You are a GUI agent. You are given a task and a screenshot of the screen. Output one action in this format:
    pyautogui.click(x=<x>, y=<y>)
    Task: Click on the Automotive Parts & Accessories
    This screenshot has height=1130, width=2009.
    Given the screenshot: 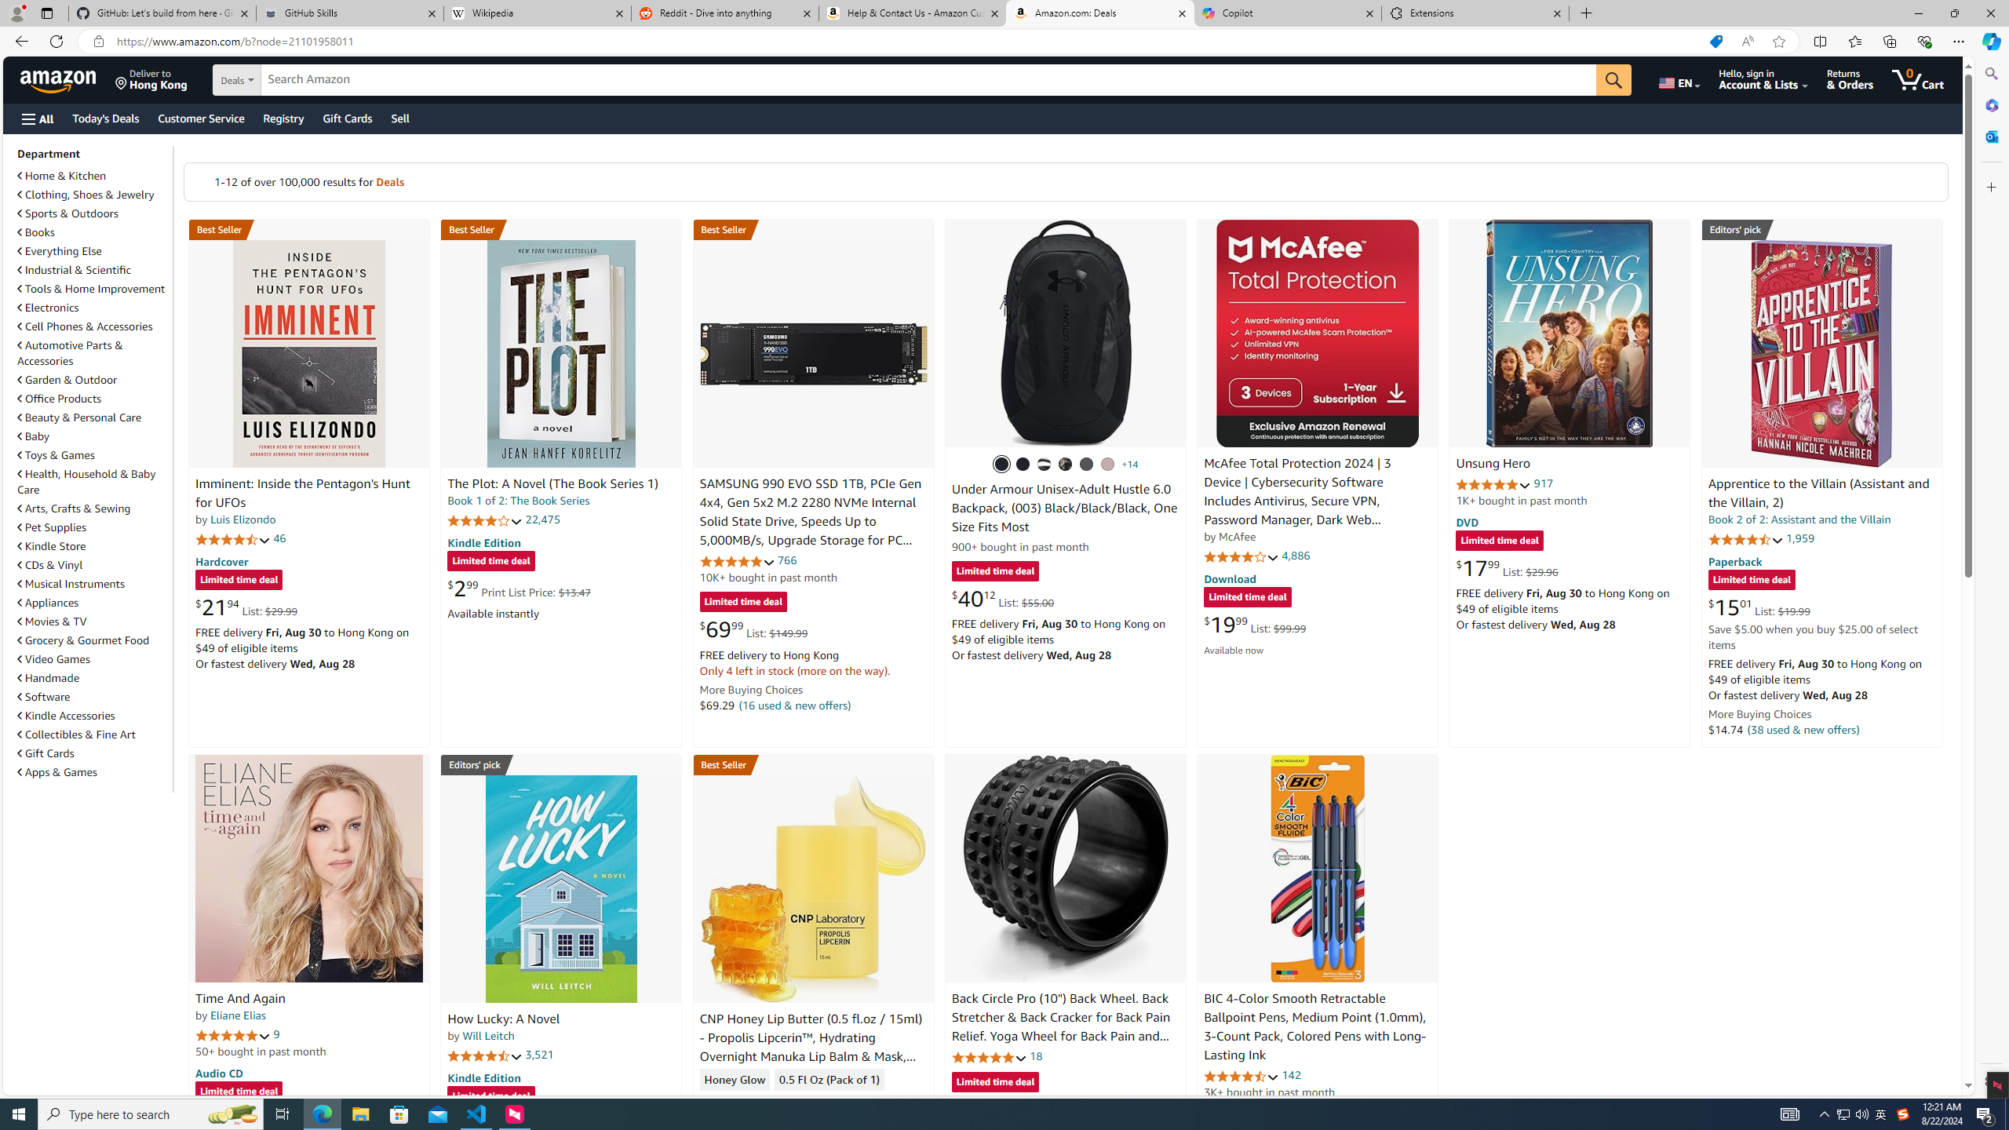 What is the action you would take?
    pyautogui.click(x=71, y=353)
    